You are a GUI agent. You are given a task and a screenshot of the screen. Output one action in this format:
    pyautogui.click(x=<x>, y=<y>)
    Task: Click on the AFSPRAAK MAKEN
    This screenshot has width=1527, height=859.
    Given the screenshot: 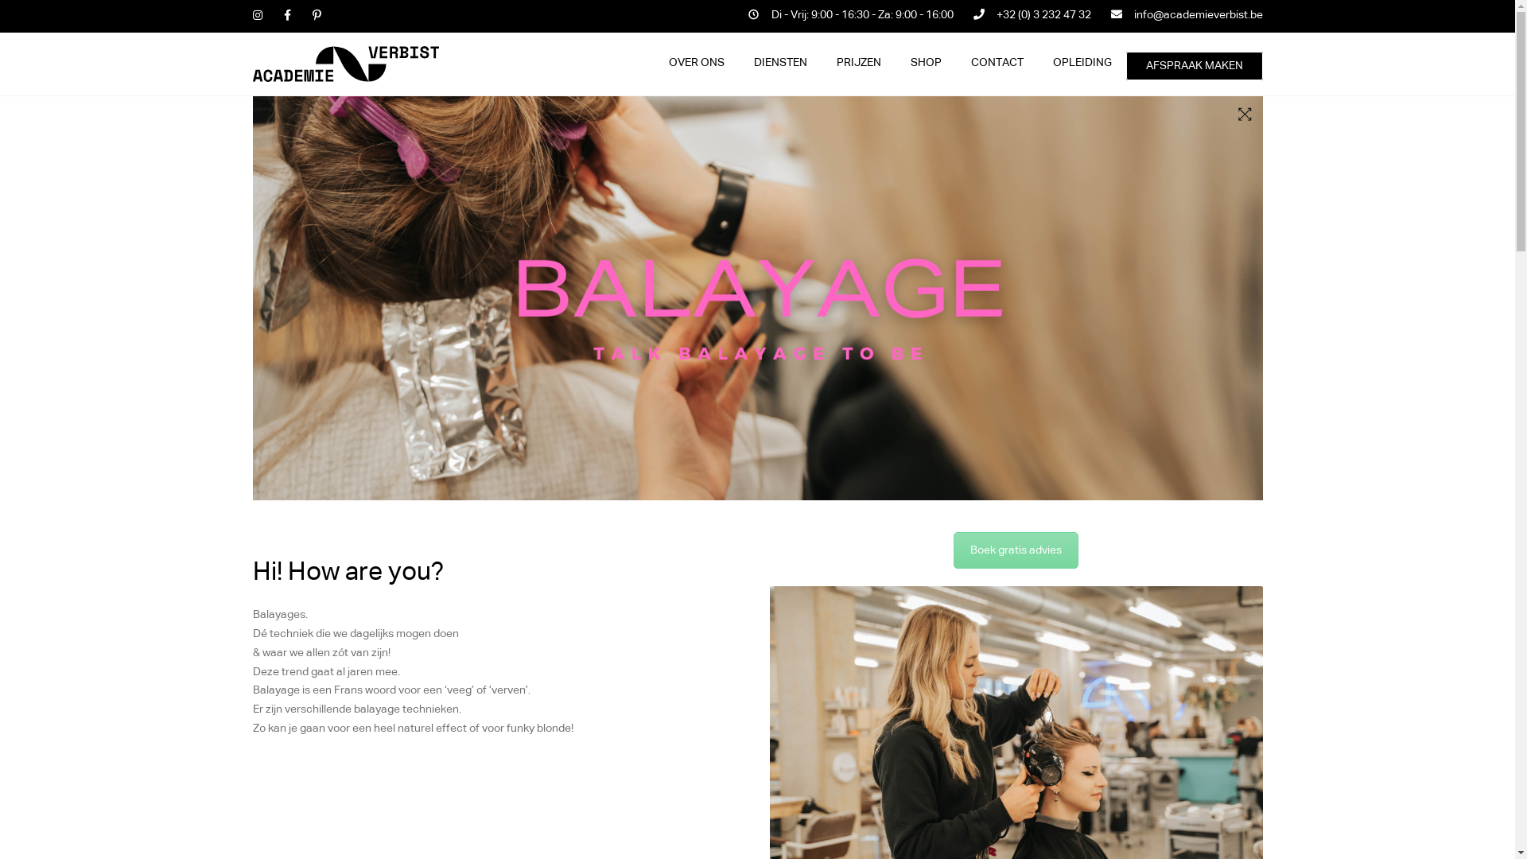 What is the action you would take?
    pyautogui.click(x=1195, y=66)
    